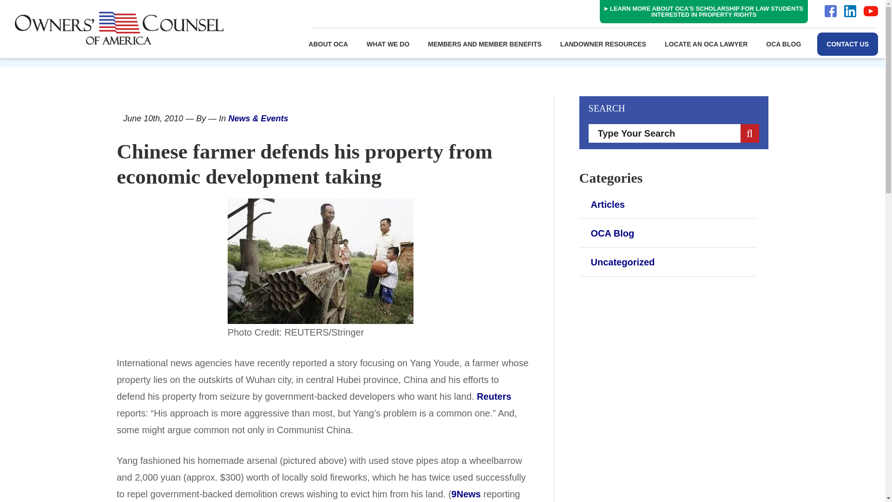  I want to click on OCA BLOG, so click(783, 44).